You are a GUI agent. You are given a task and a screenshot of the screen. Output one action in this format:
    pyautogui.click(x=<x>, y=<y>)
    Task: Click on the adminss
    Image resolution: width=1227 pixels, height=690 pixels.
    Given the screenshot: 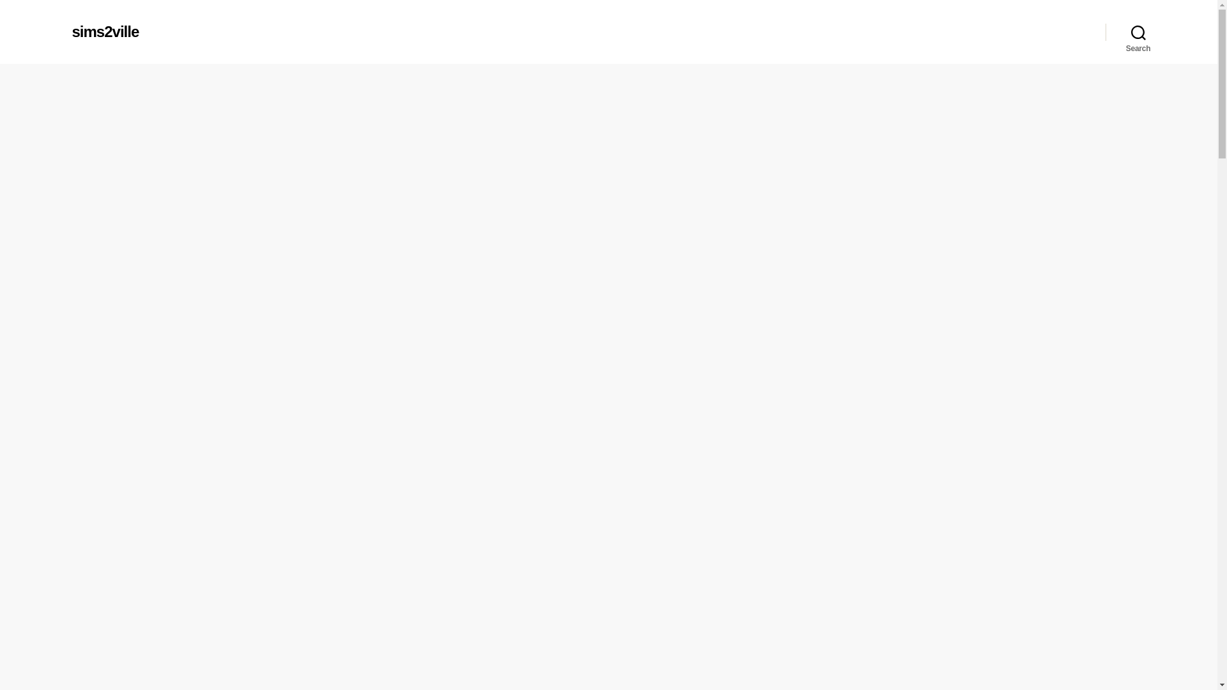 What is the action you would take?
    pyautogui.click(x=562, y=295)
    